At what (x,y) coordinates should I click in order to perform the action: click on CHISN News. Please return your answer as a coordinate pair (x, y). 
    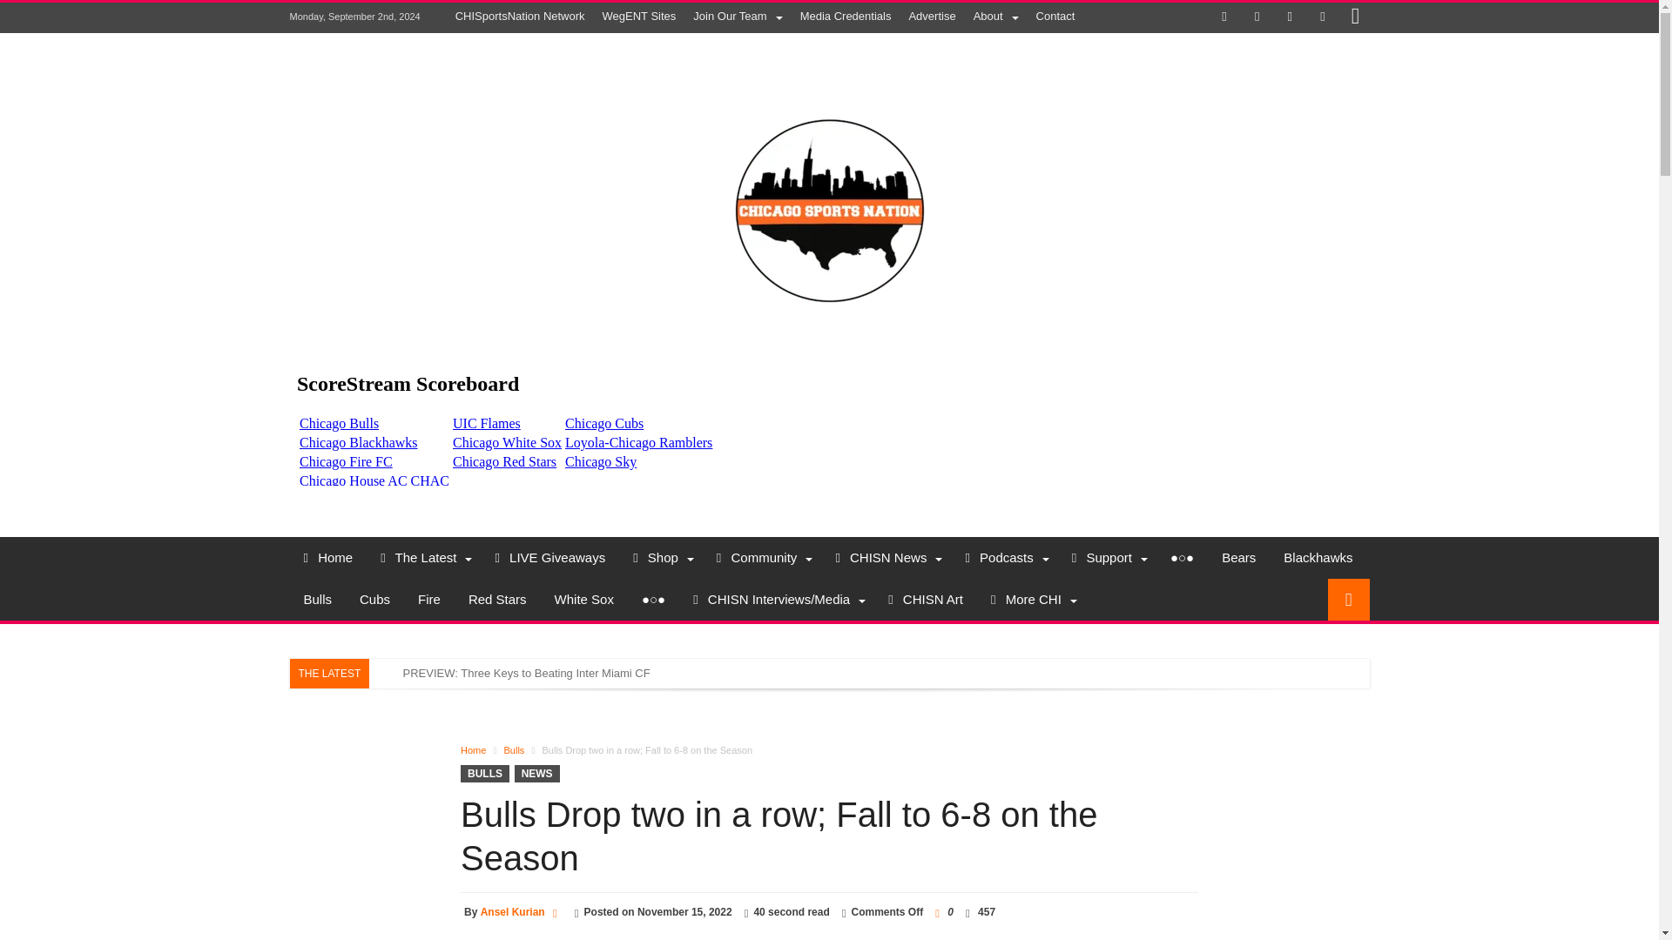
    Looking at the image, I should click on (886, 557).